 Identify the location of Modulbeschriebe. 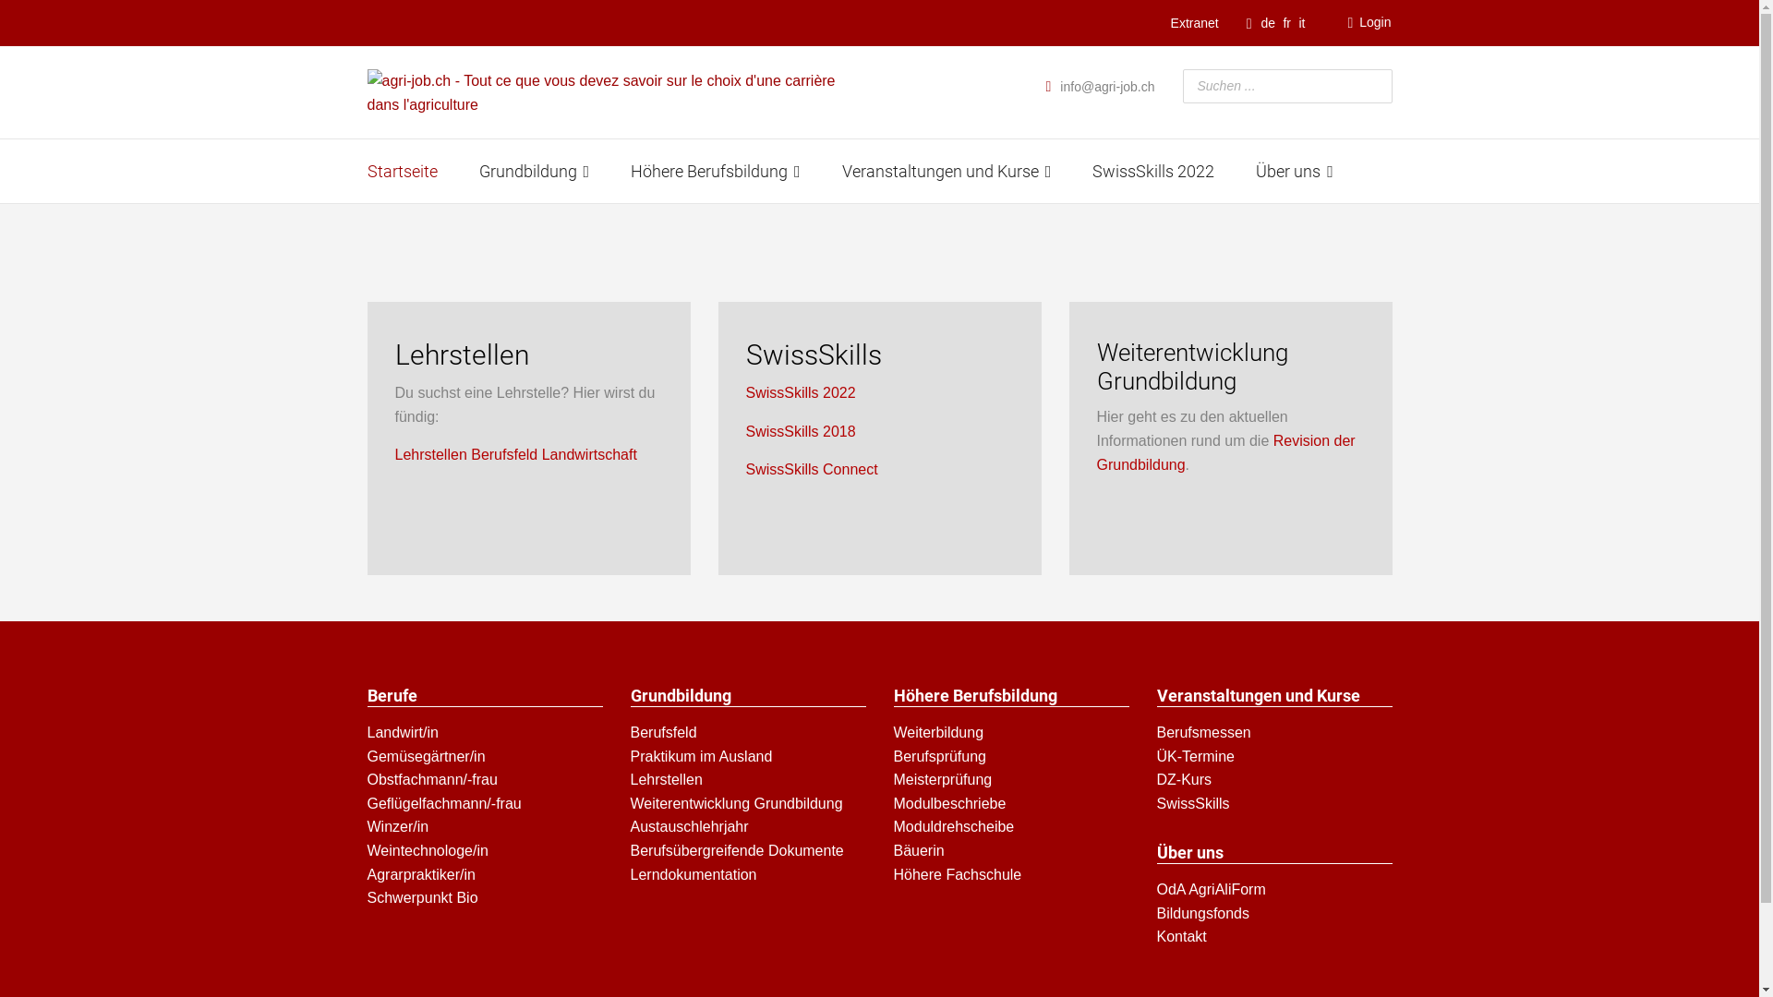
(1012, 804).